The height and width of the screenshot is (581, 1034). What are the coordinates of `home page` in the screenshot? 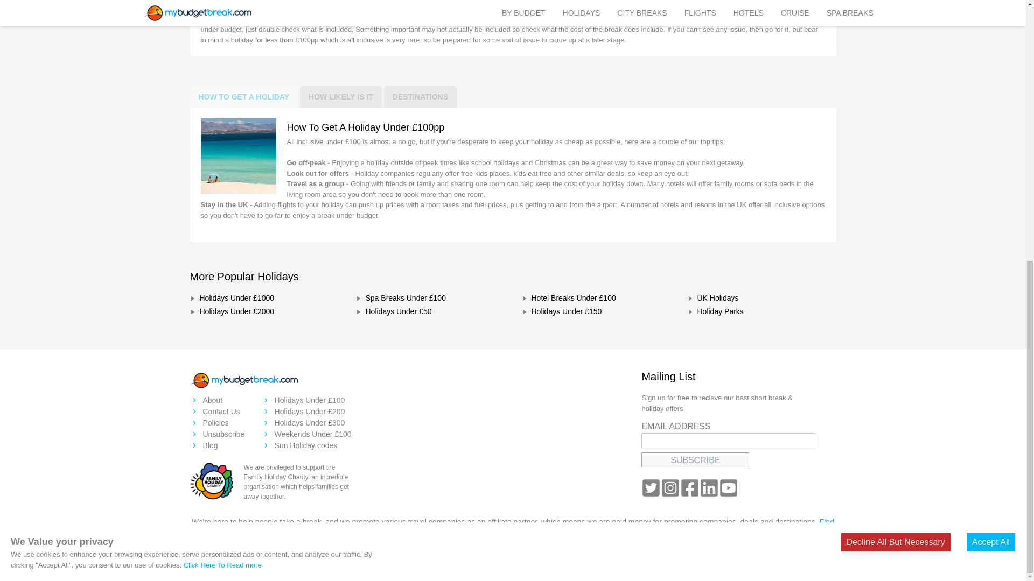 It's located at (243, 380).